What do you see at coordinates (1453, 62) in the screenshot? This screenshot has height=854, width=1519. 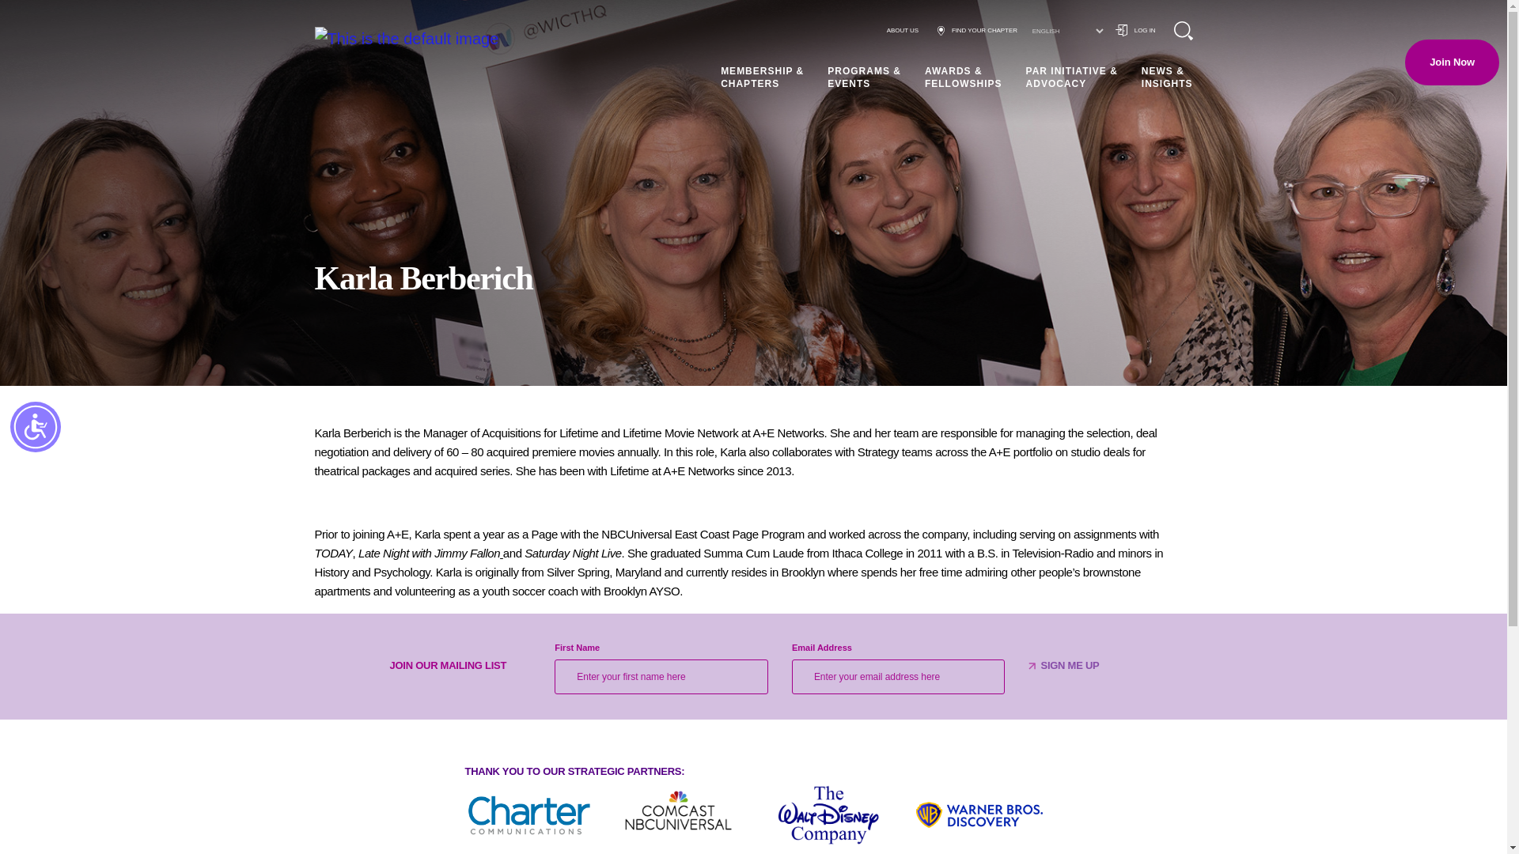 I see `Join Now` at bounding box center [1453, 62].